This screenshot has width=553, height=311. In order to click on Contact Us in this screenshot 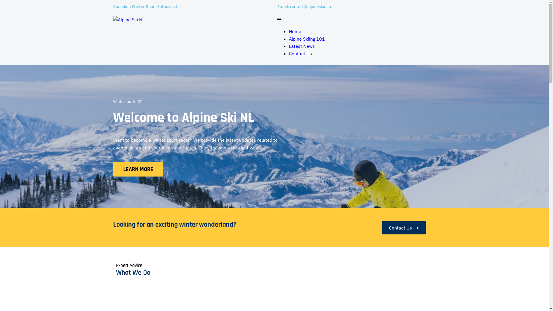, I will do `click(300, 54)`.